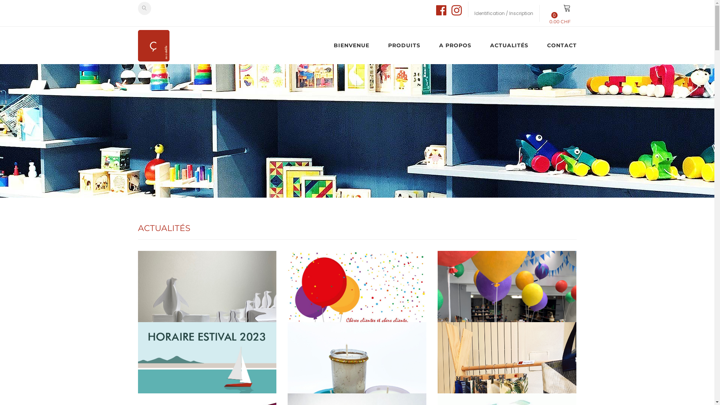  I want to click on  , so click(442, 13).